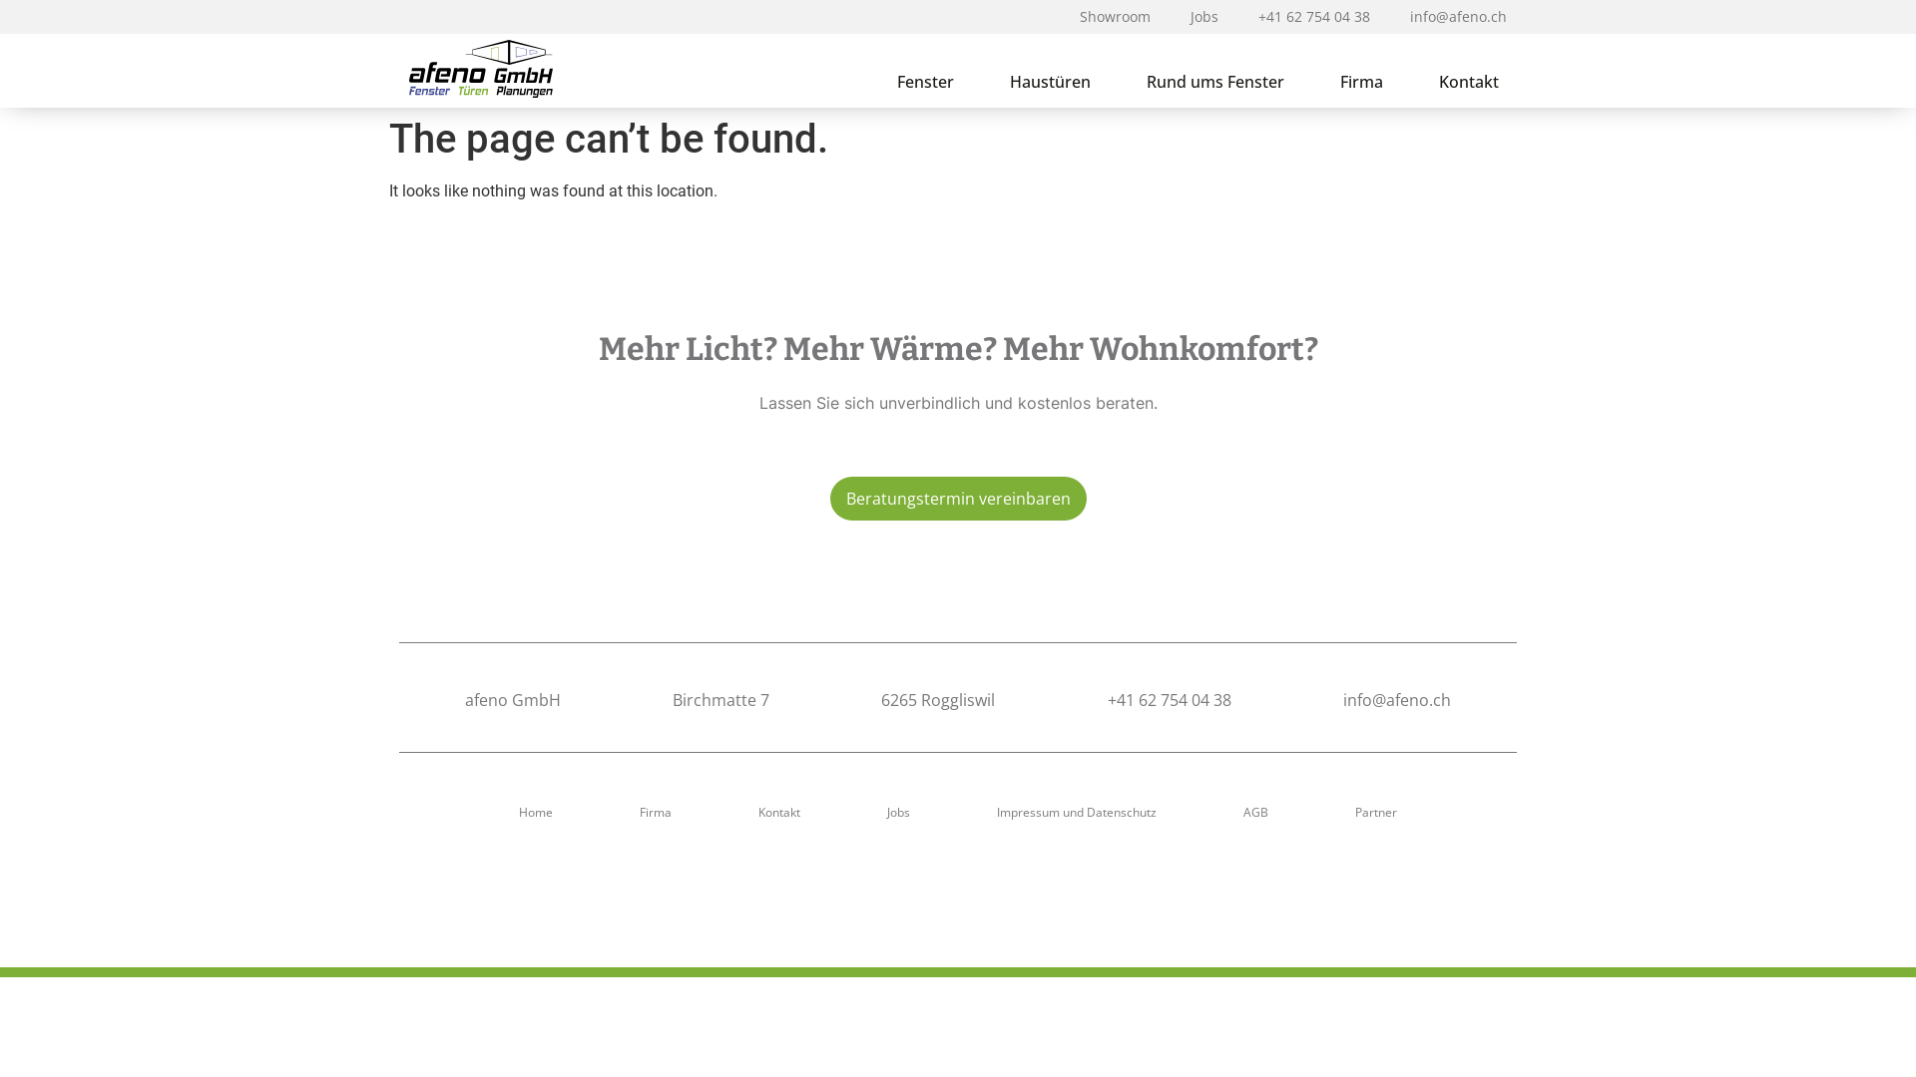 The image size is (1916, 1077). What do you see at coordinates (925, 82) in the screenshot?
I see `Fenster` at bounding box center [925, 82].